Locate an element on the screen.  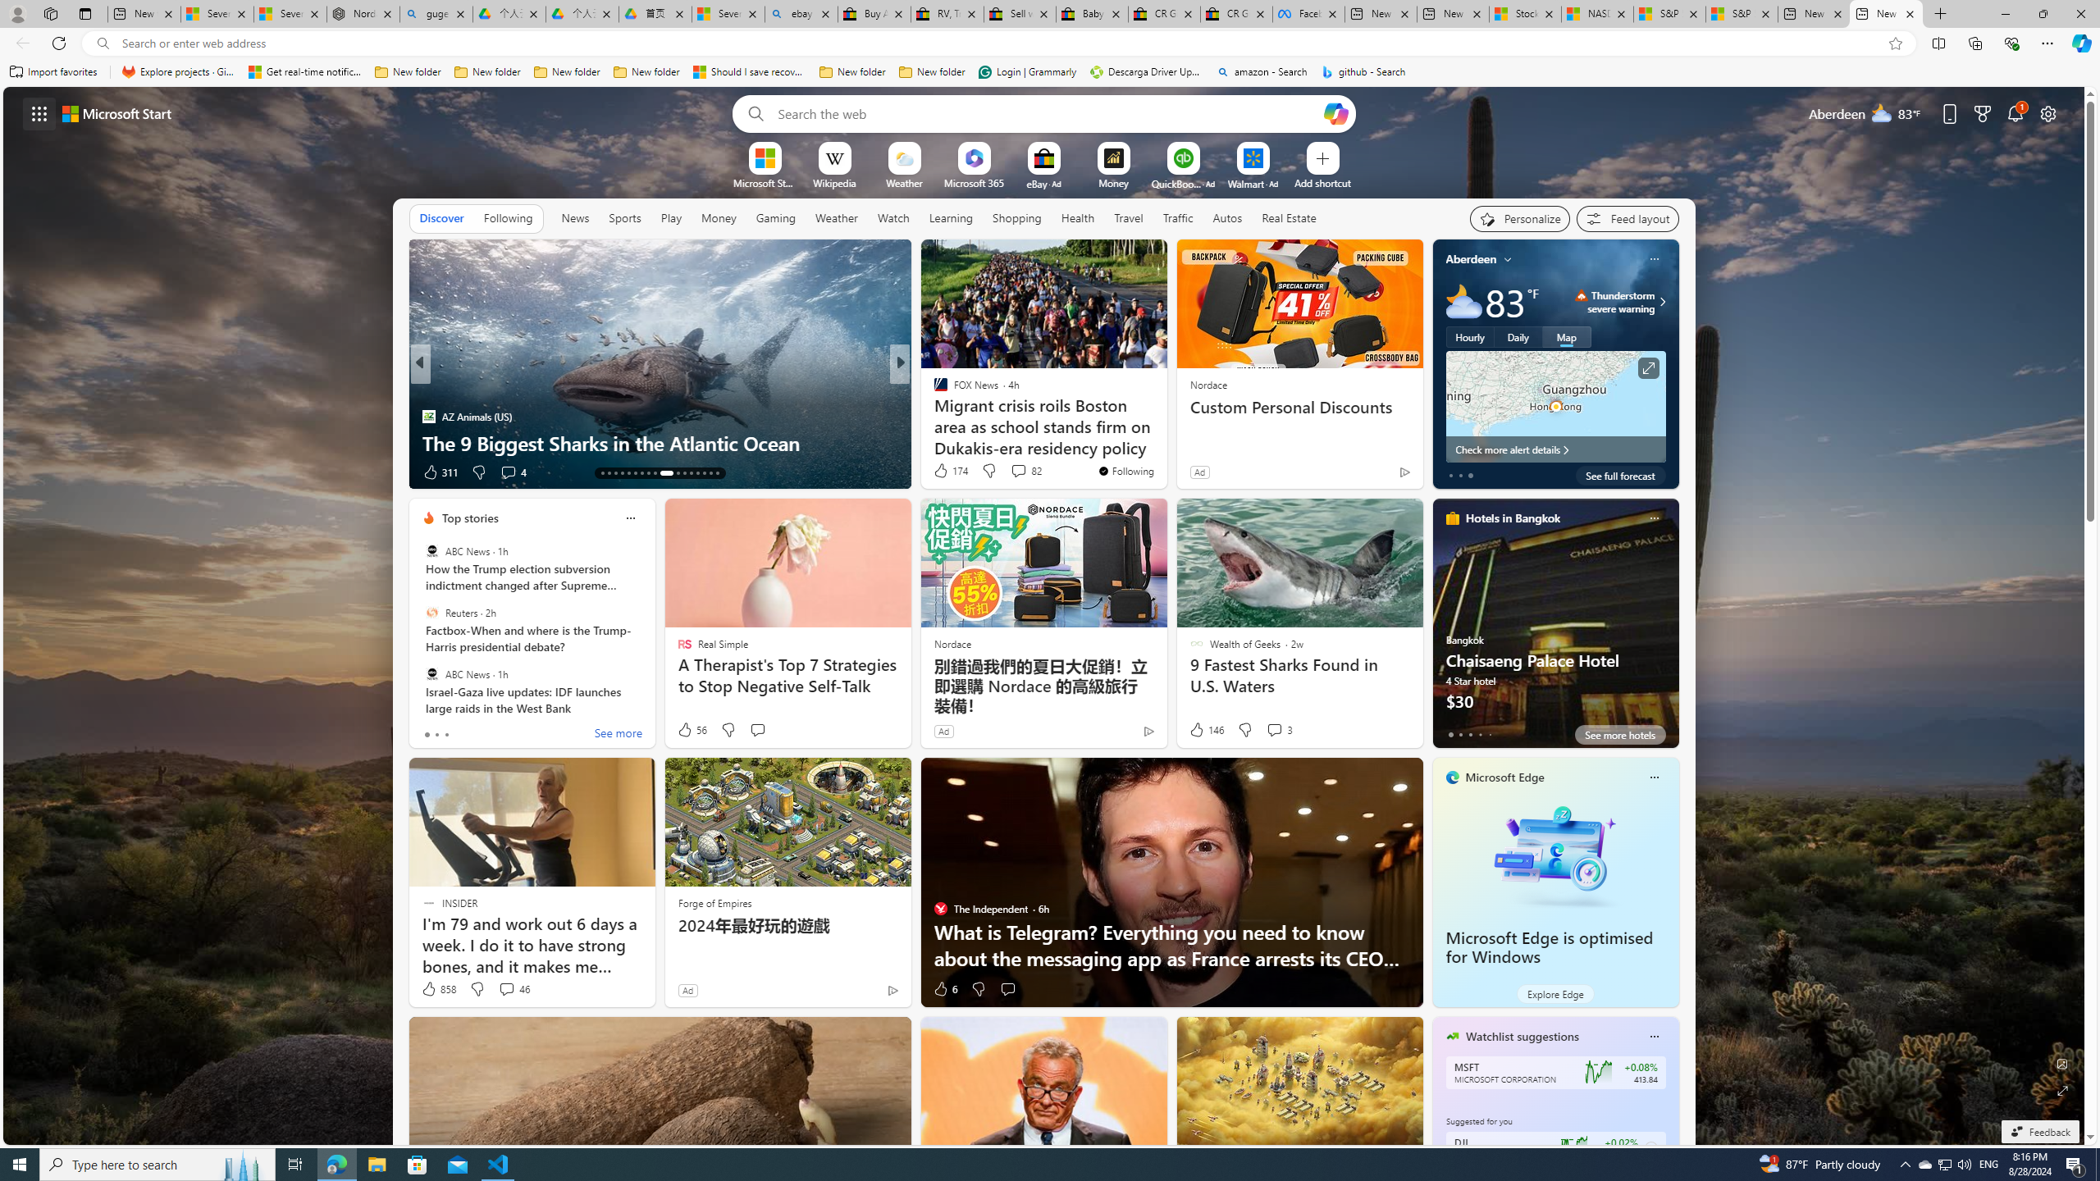
Learning is located at coordinates (950, 217).